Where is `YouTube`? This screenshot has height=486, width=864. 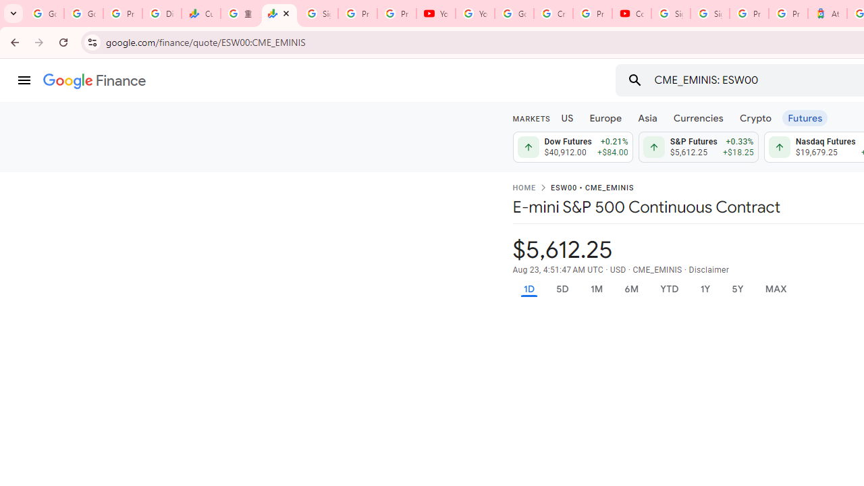
YouTube is located at coordinates (475, 13).